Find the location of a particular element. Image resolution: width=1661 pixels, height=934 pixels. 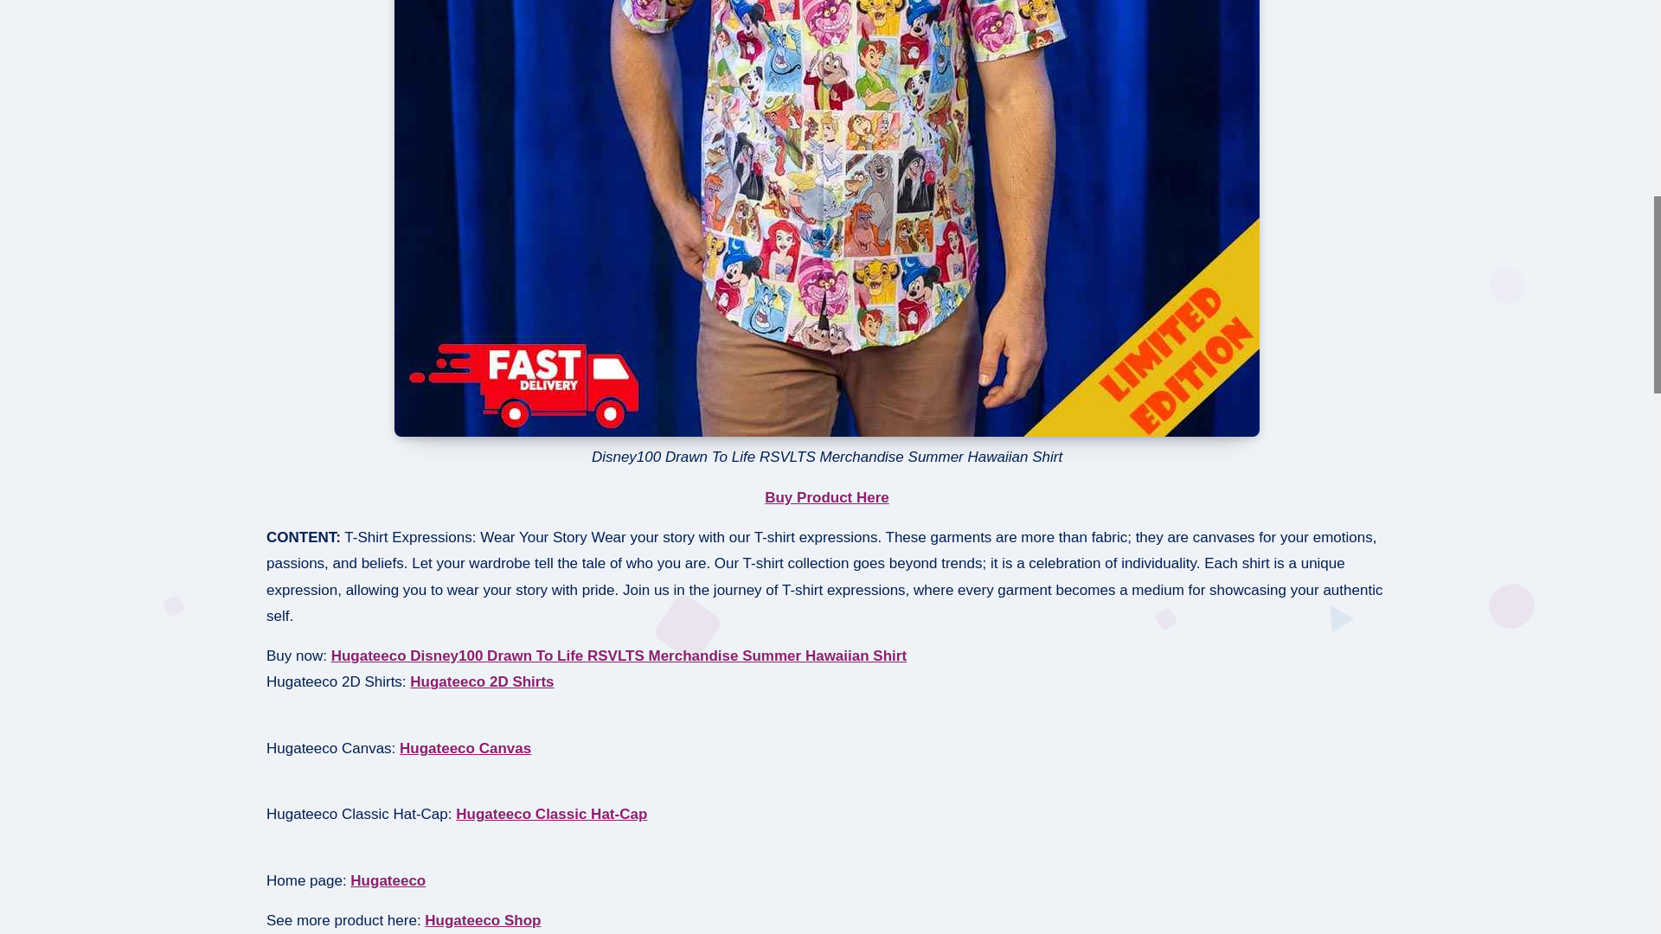

Hugateeco Shop is located at coordinates (483, 920).